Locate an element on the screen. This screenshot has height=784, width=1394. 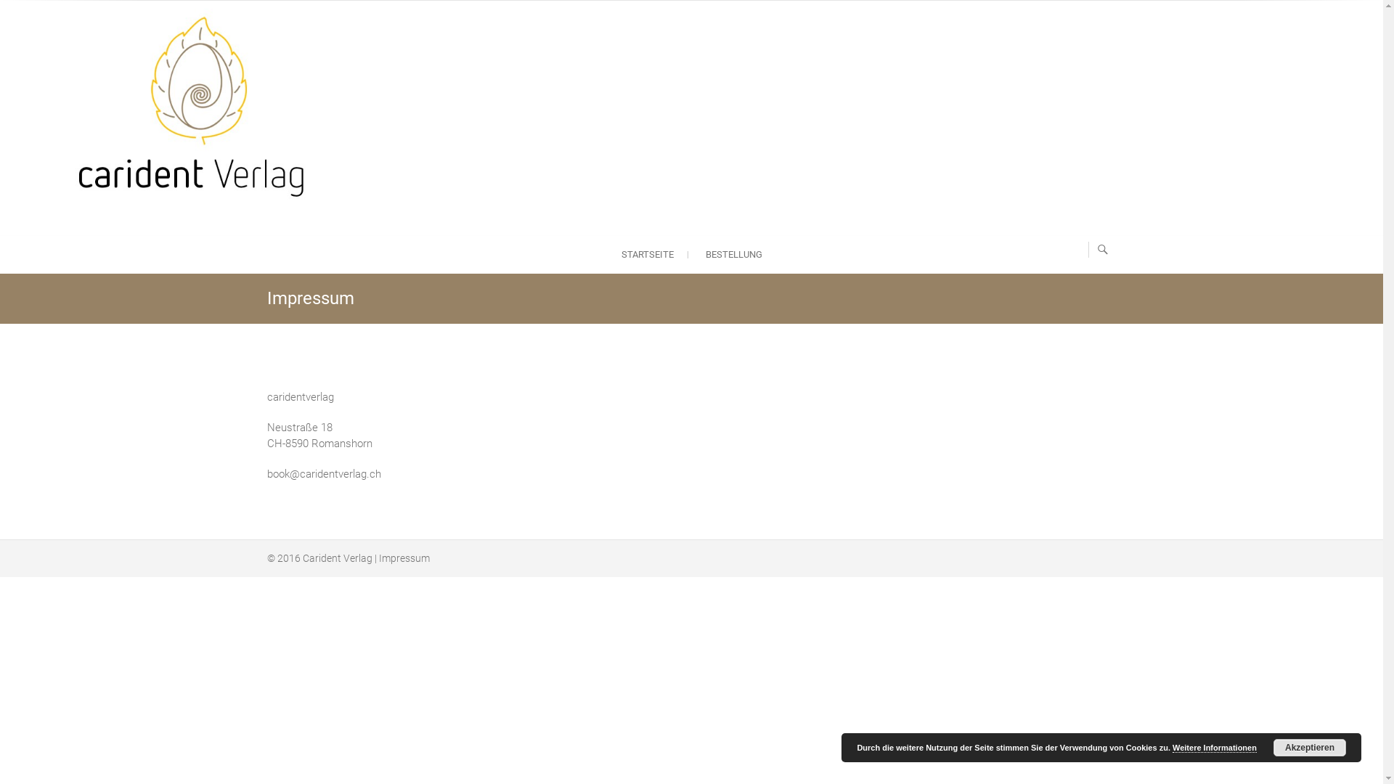
Akzeptieren is located at coordinates (1310, 748).